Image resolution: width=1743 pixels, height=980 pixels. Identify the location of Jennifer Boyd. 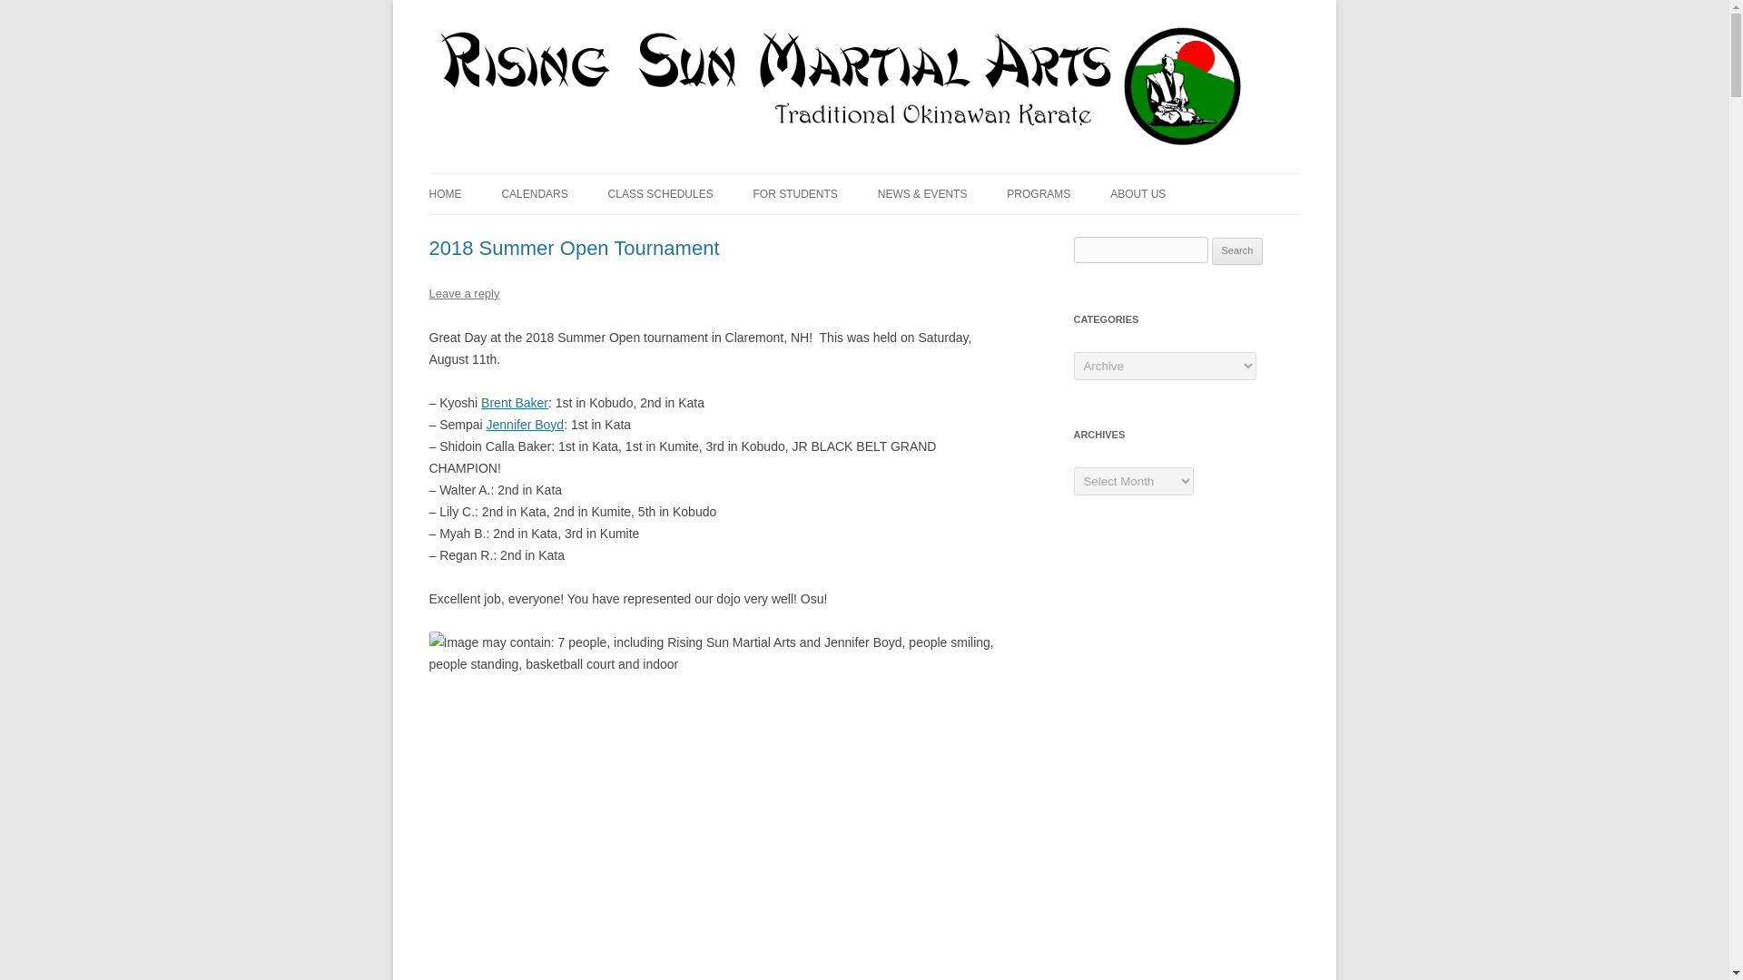
(525, 425).